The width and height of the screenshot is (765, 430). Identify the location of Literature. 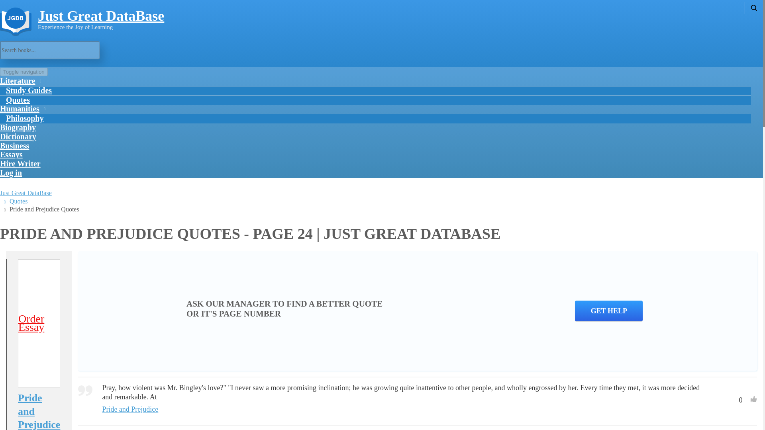
(20, 80).